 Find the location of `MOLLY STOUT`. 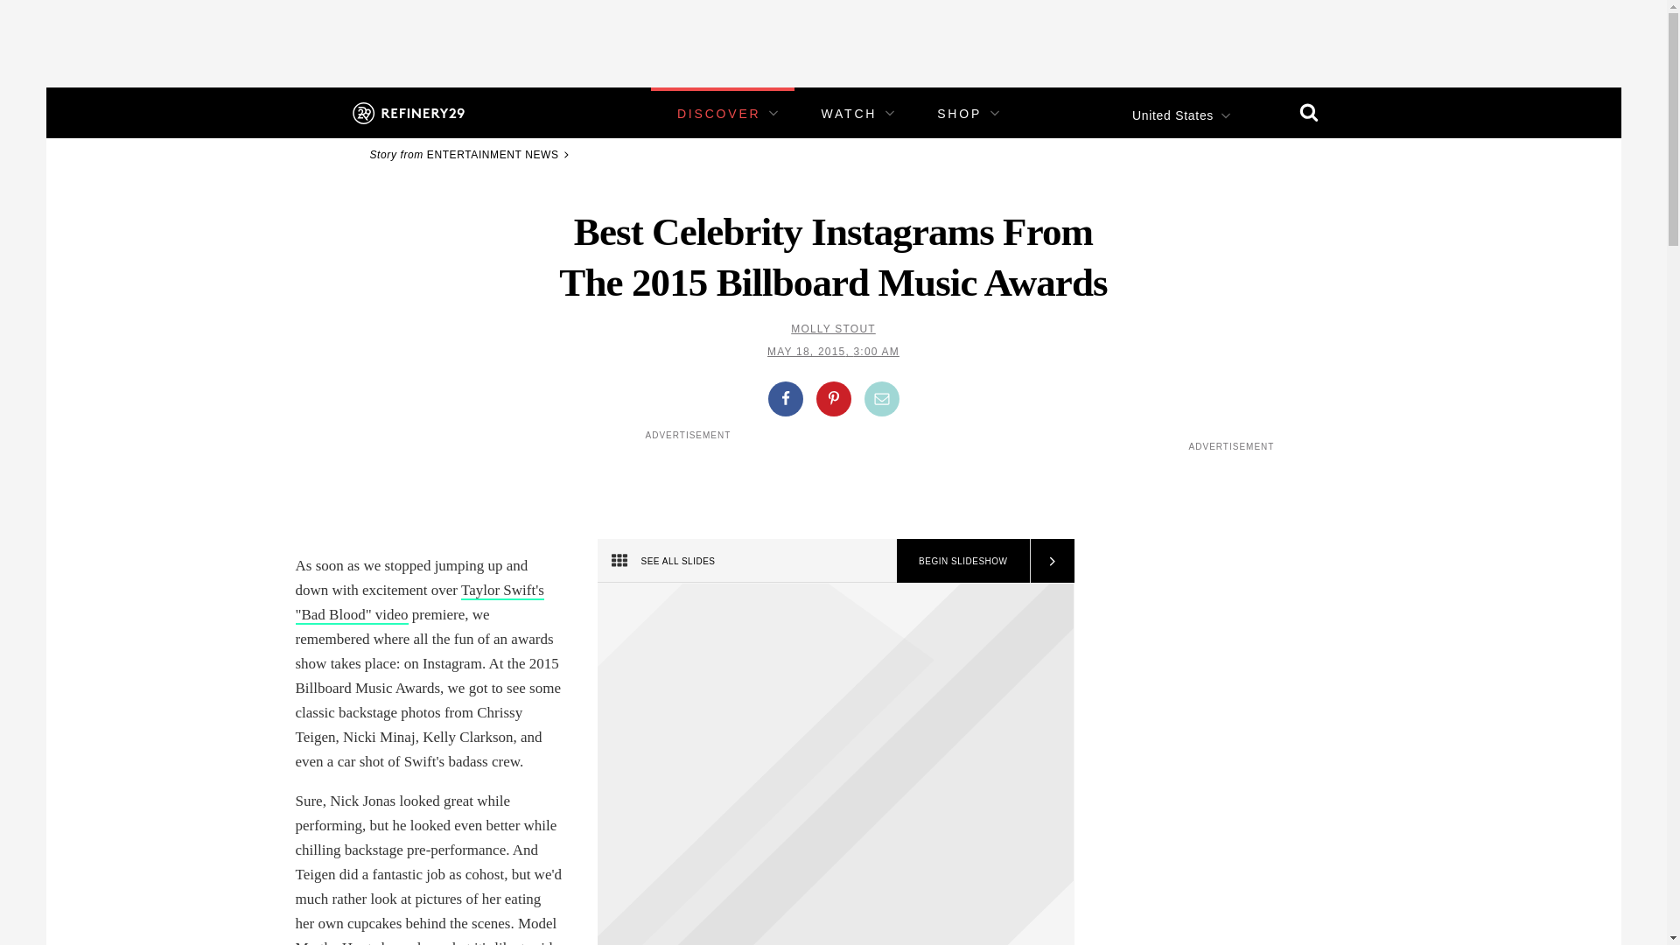

MOLLY STOUT is located at coordinates (833, 329).